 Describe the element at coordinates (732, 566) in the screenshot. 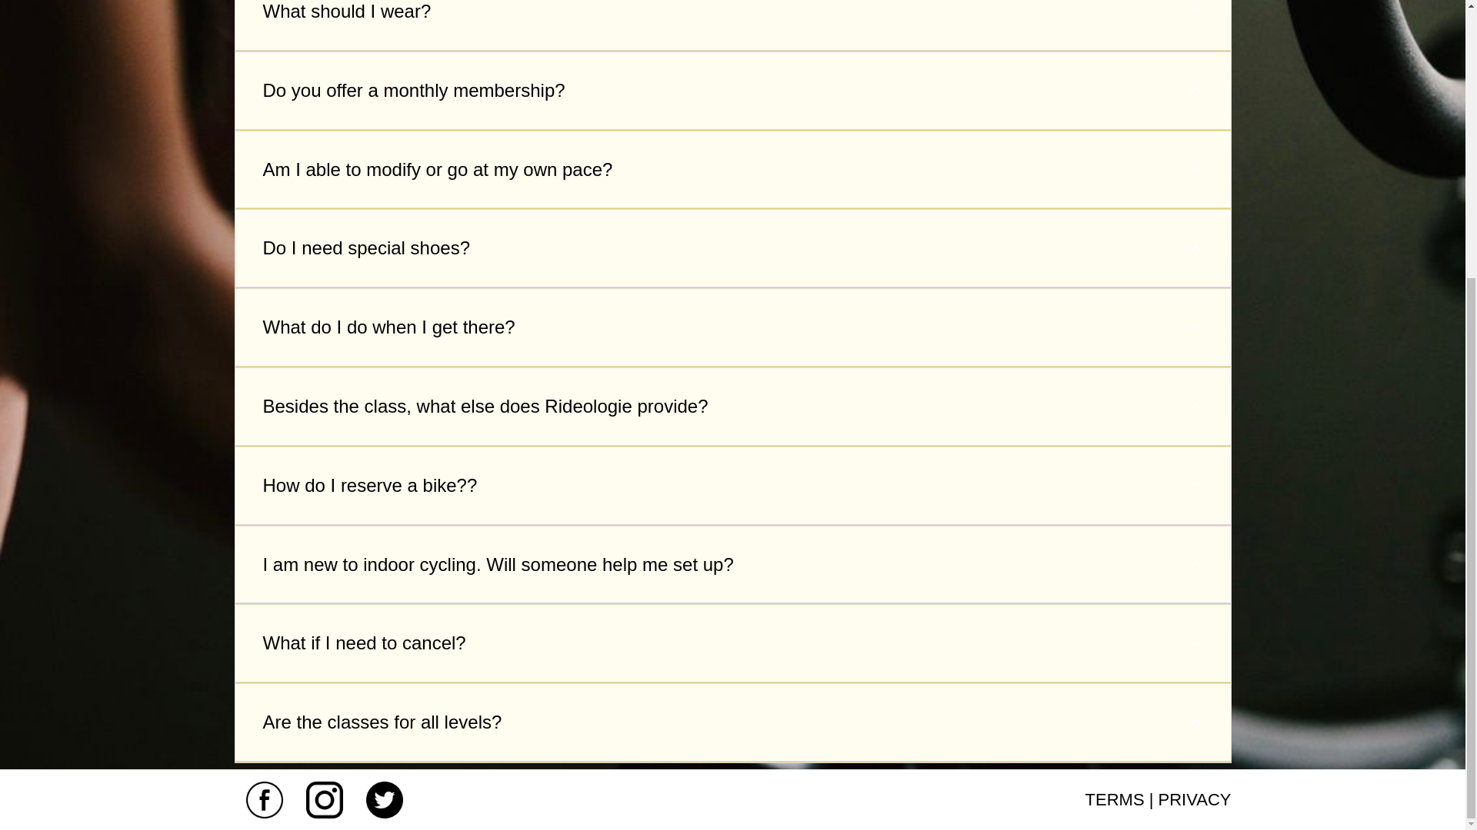

I see `I am new to indoor cycling. Will someone help me set up?` at that location.